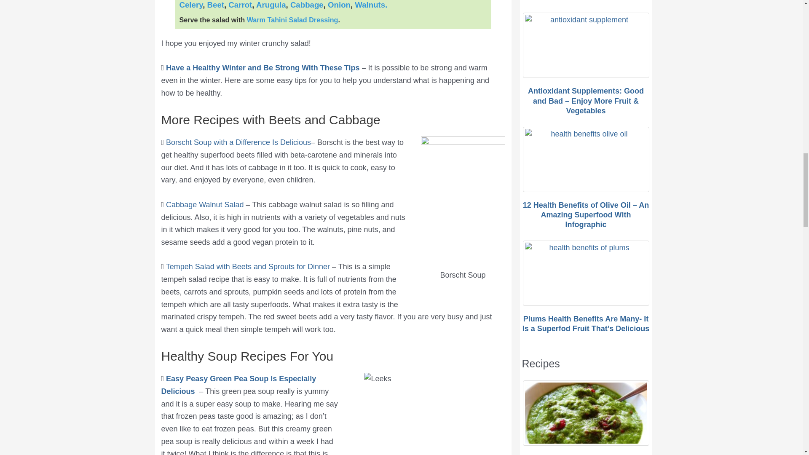 Image resolution: width=809 pixels, height=455 pixels. Describe the element at coordinates (191, 5) in the screenshot. I see `Celery for Weight Loss, Bloody Marys, and Calm` at that location.